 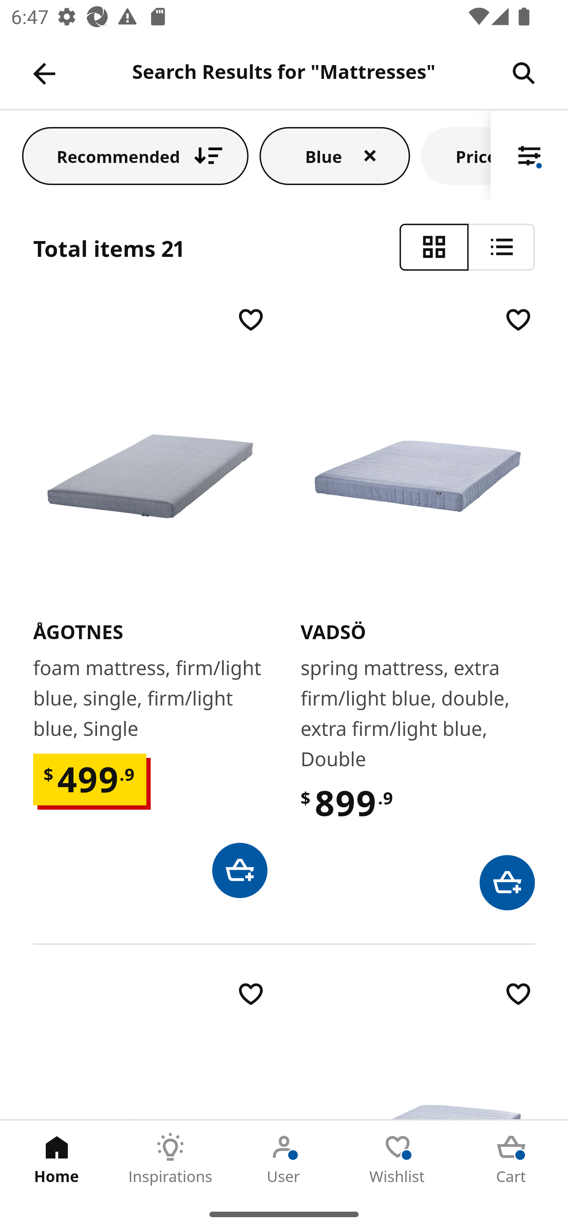 What do you see at coordinates (170, 1159) in the screenshot?
I see `Inspirations
Tab 2 of 5` at bounding box center [170, 1159].